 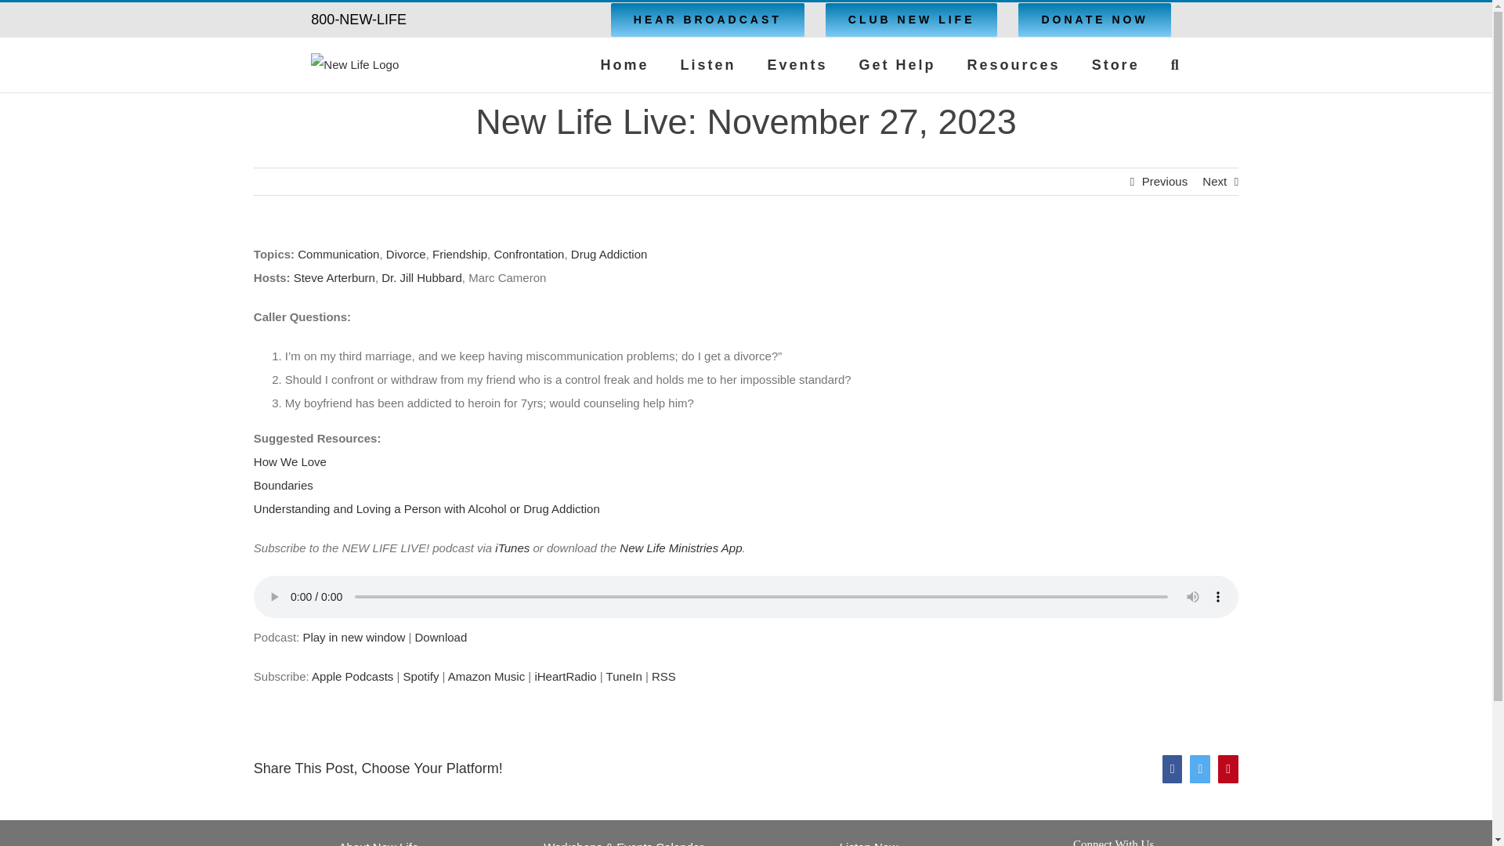 I want to click on Events, so click(x=797, y=64).